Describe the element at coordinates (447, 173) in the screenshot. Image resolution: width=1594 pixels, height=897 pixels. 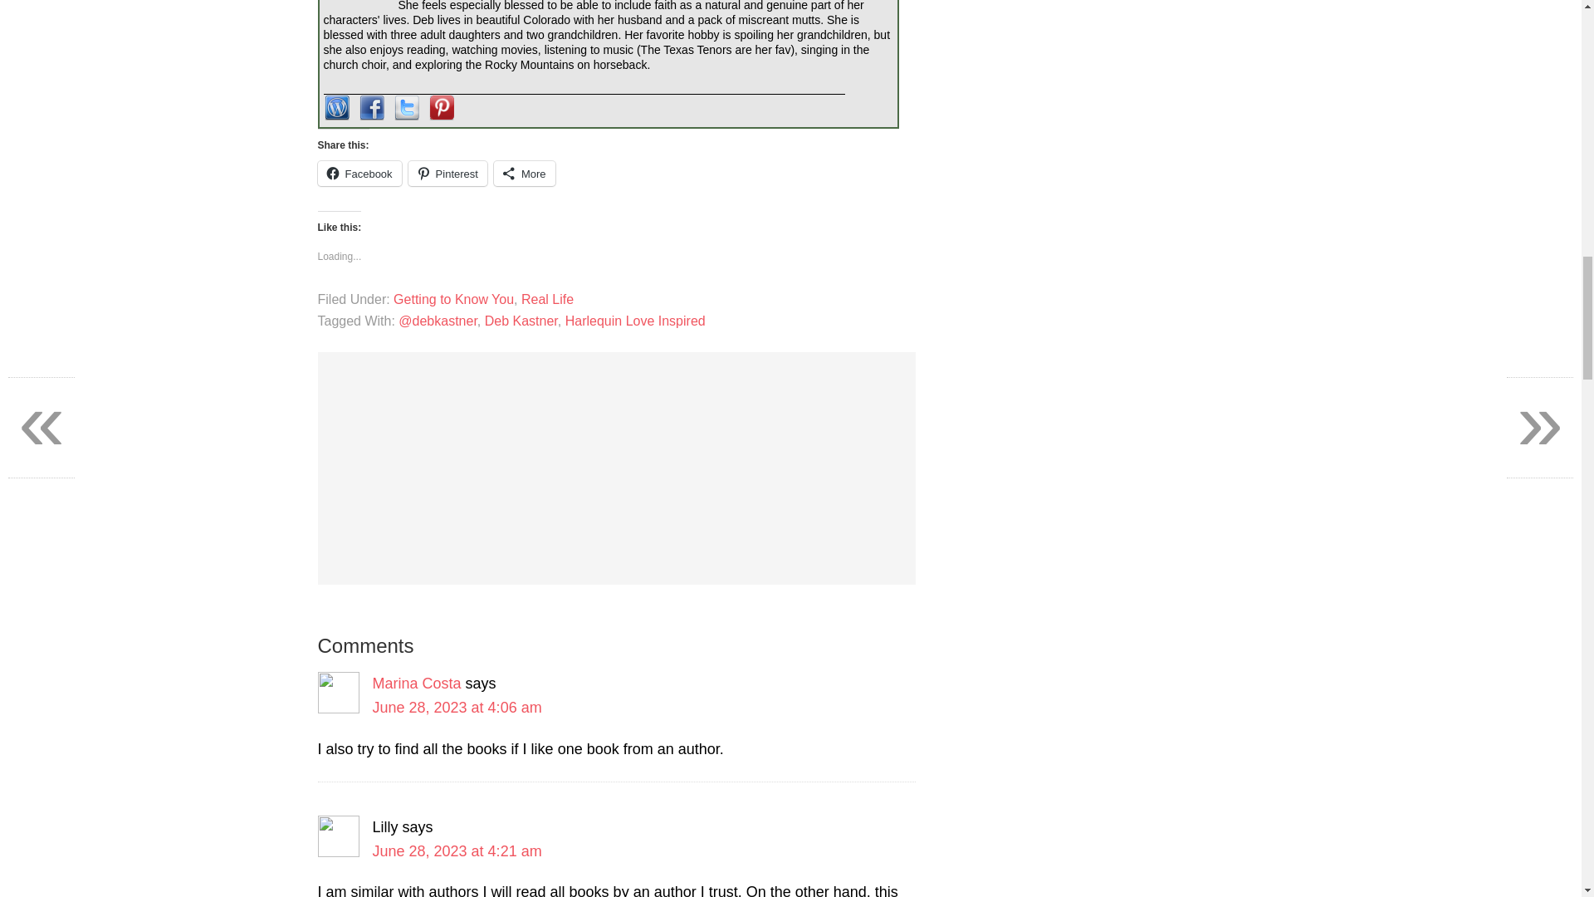
I see `Pinterest` at that location.